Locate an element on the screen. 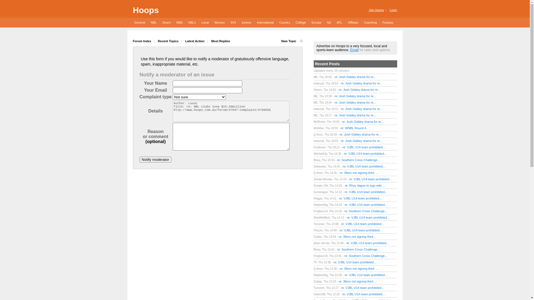 The width and height of the screenshot is (534, 300). re: Southern Cross Challenge... is located at coordinates (366, 256).